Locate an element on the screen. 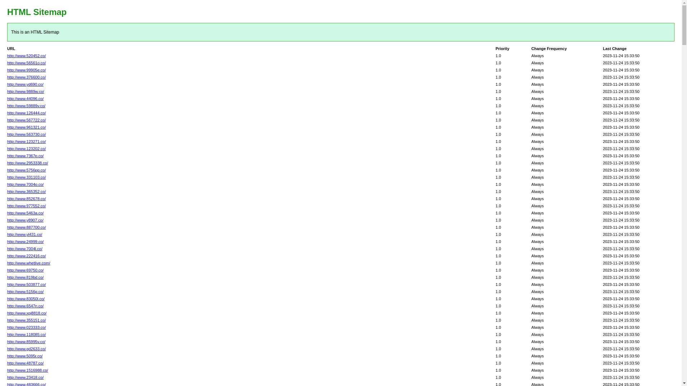 The width and height of the screenshot is (687, 386). http://www.yd690.co/ is located at coordinates (25, 84).